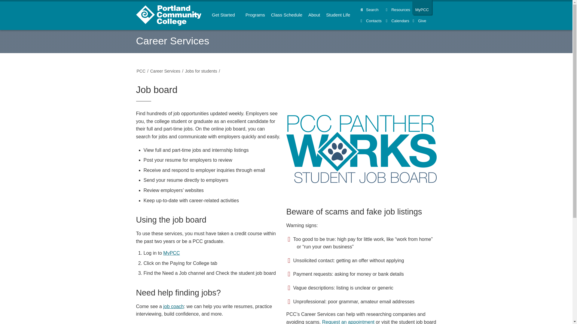  I want to click on Give, so click(419, 20).